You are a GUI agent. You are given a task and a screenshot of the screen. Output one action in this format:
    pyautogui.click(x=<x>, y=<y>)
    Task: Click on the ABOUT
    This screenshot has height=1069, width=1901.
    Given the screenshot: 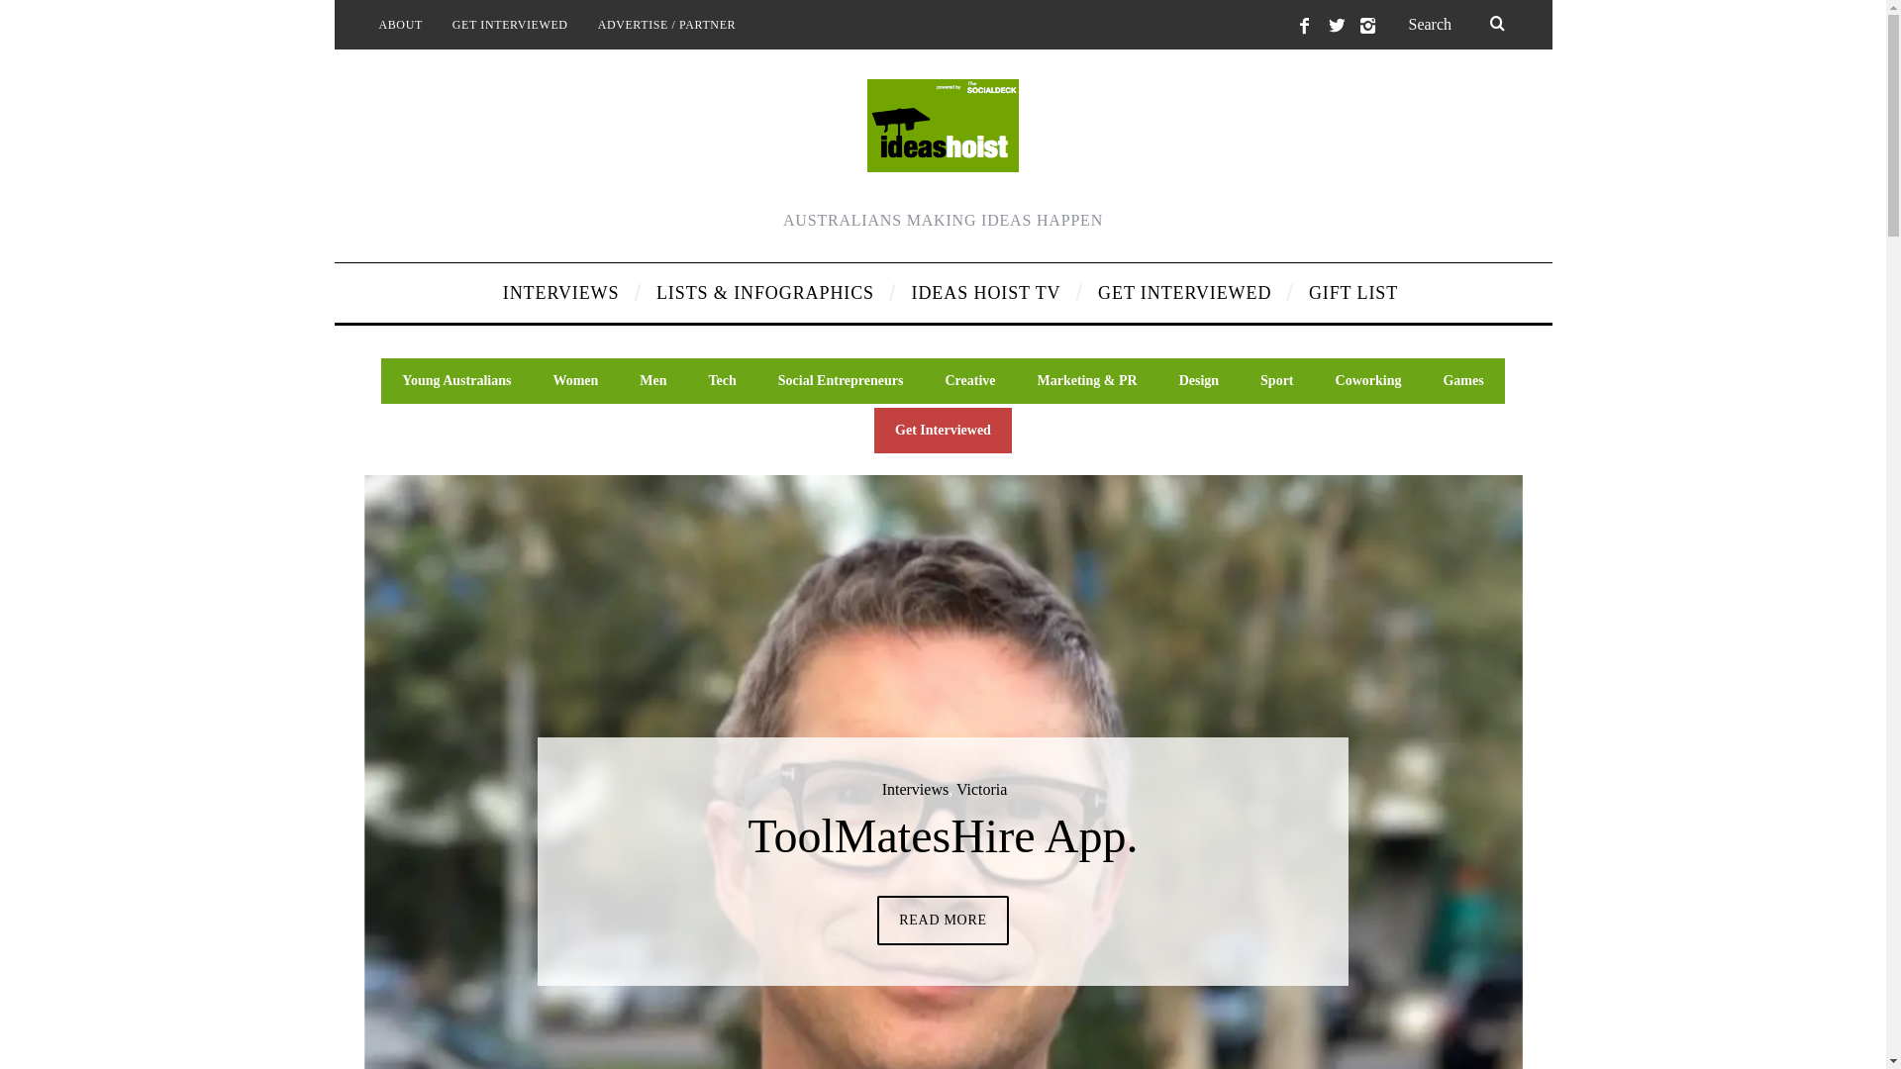 What is the action you would take?
    pyautogui.click(x=401, y=25)
    